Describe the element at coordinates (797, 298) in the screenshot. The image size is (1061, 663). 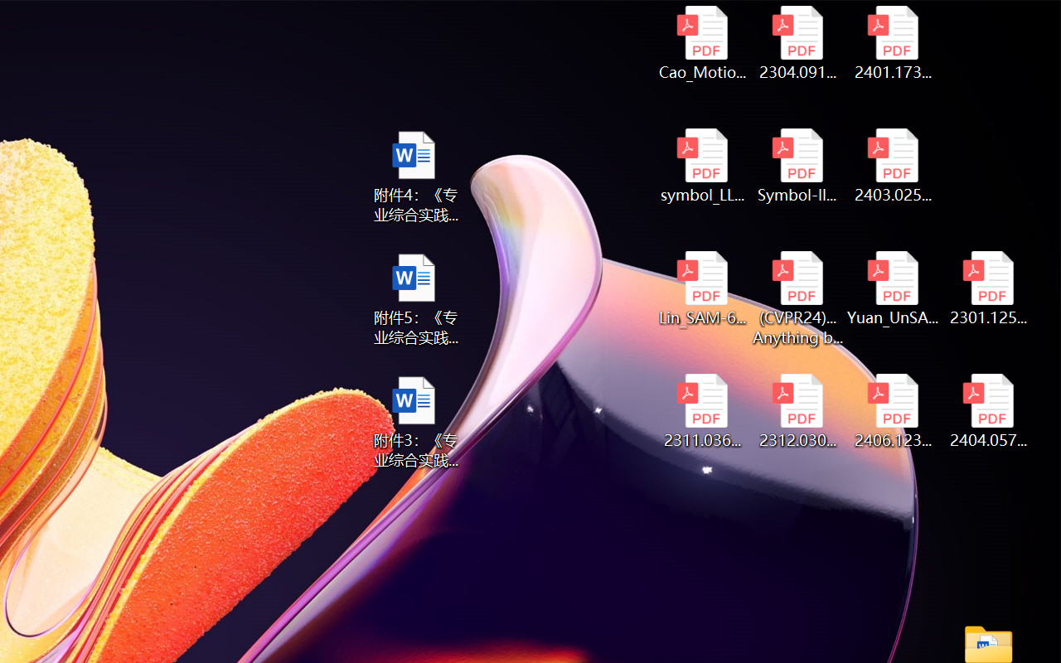
I see `(CVPR24)Matching Anything by Segmenting Anything.pdf` at that location.